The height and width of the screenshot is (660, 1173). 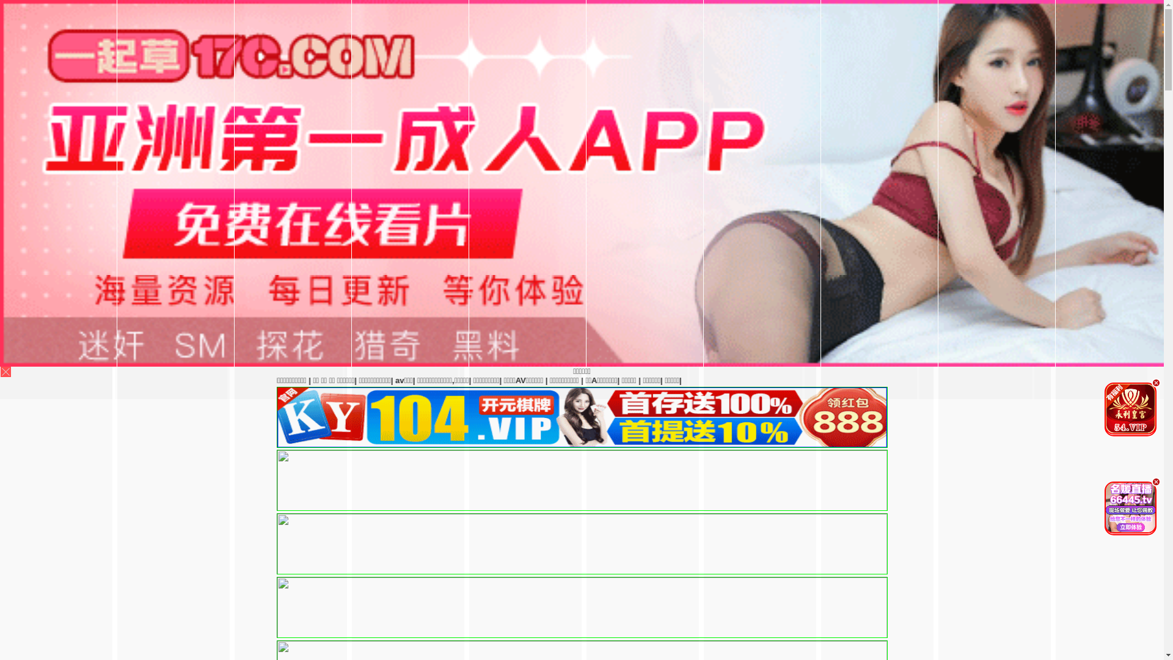 What do you see at coordinates (1109, 380) in the screenshot?
I see `|` at bounding box center [1109, 380].